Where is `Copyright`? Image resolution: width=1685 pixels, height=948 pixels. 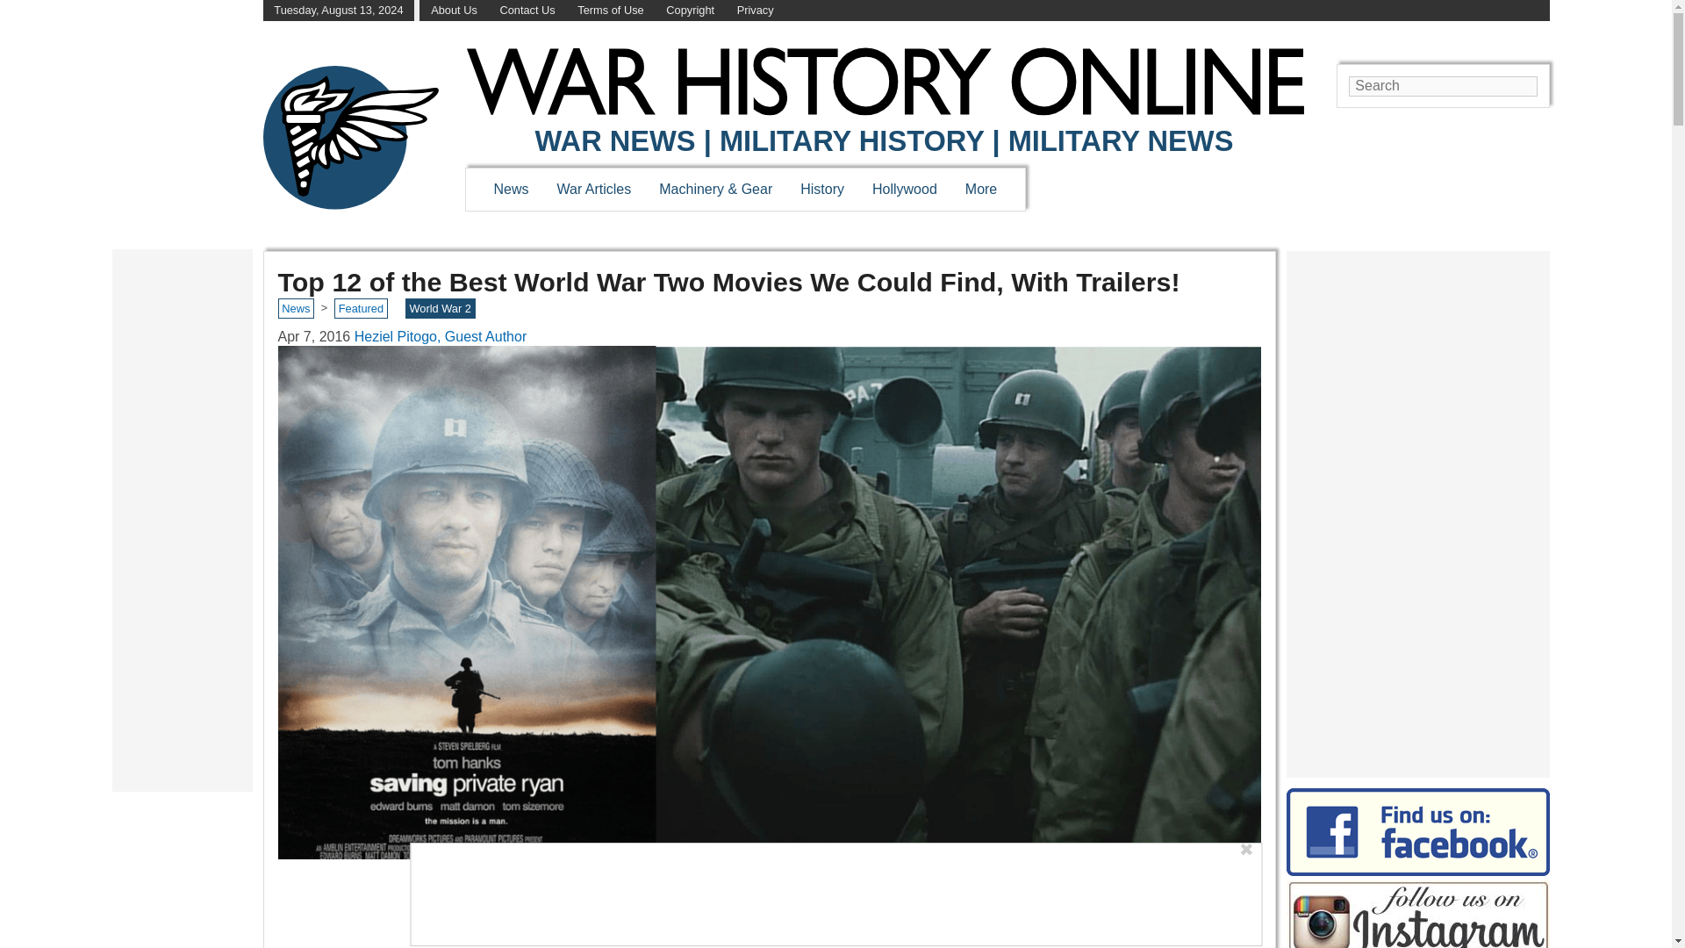
Copyright is located at coordinates (690, 11).